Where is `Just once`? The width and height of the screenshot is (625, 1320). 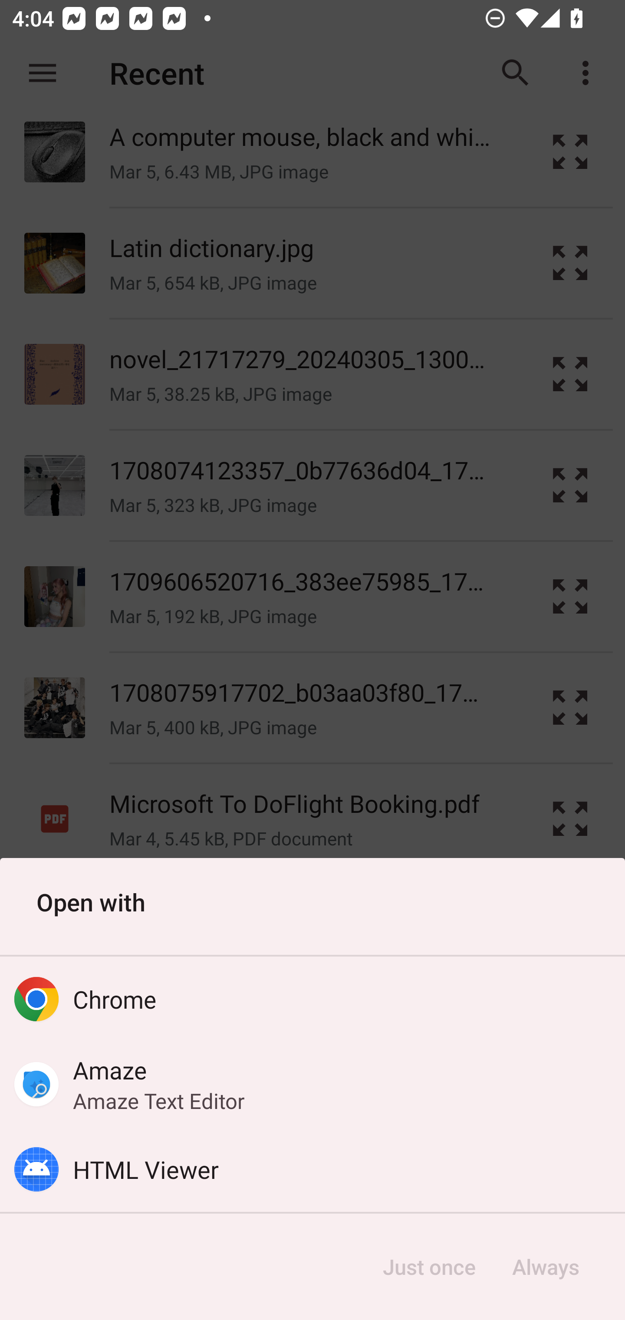 Just once is located at coordinates (429, 1267).